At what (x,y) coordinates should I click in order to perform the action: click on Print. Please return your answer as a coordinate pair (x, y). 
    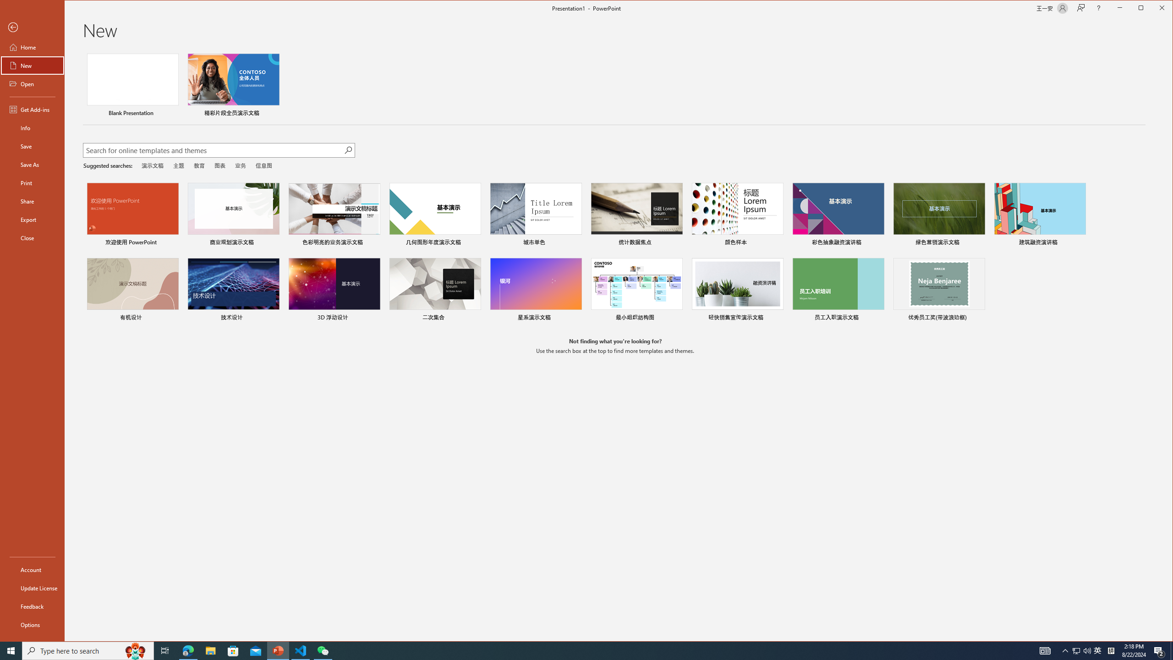
    Looking at the image, I should click on (32, 182).